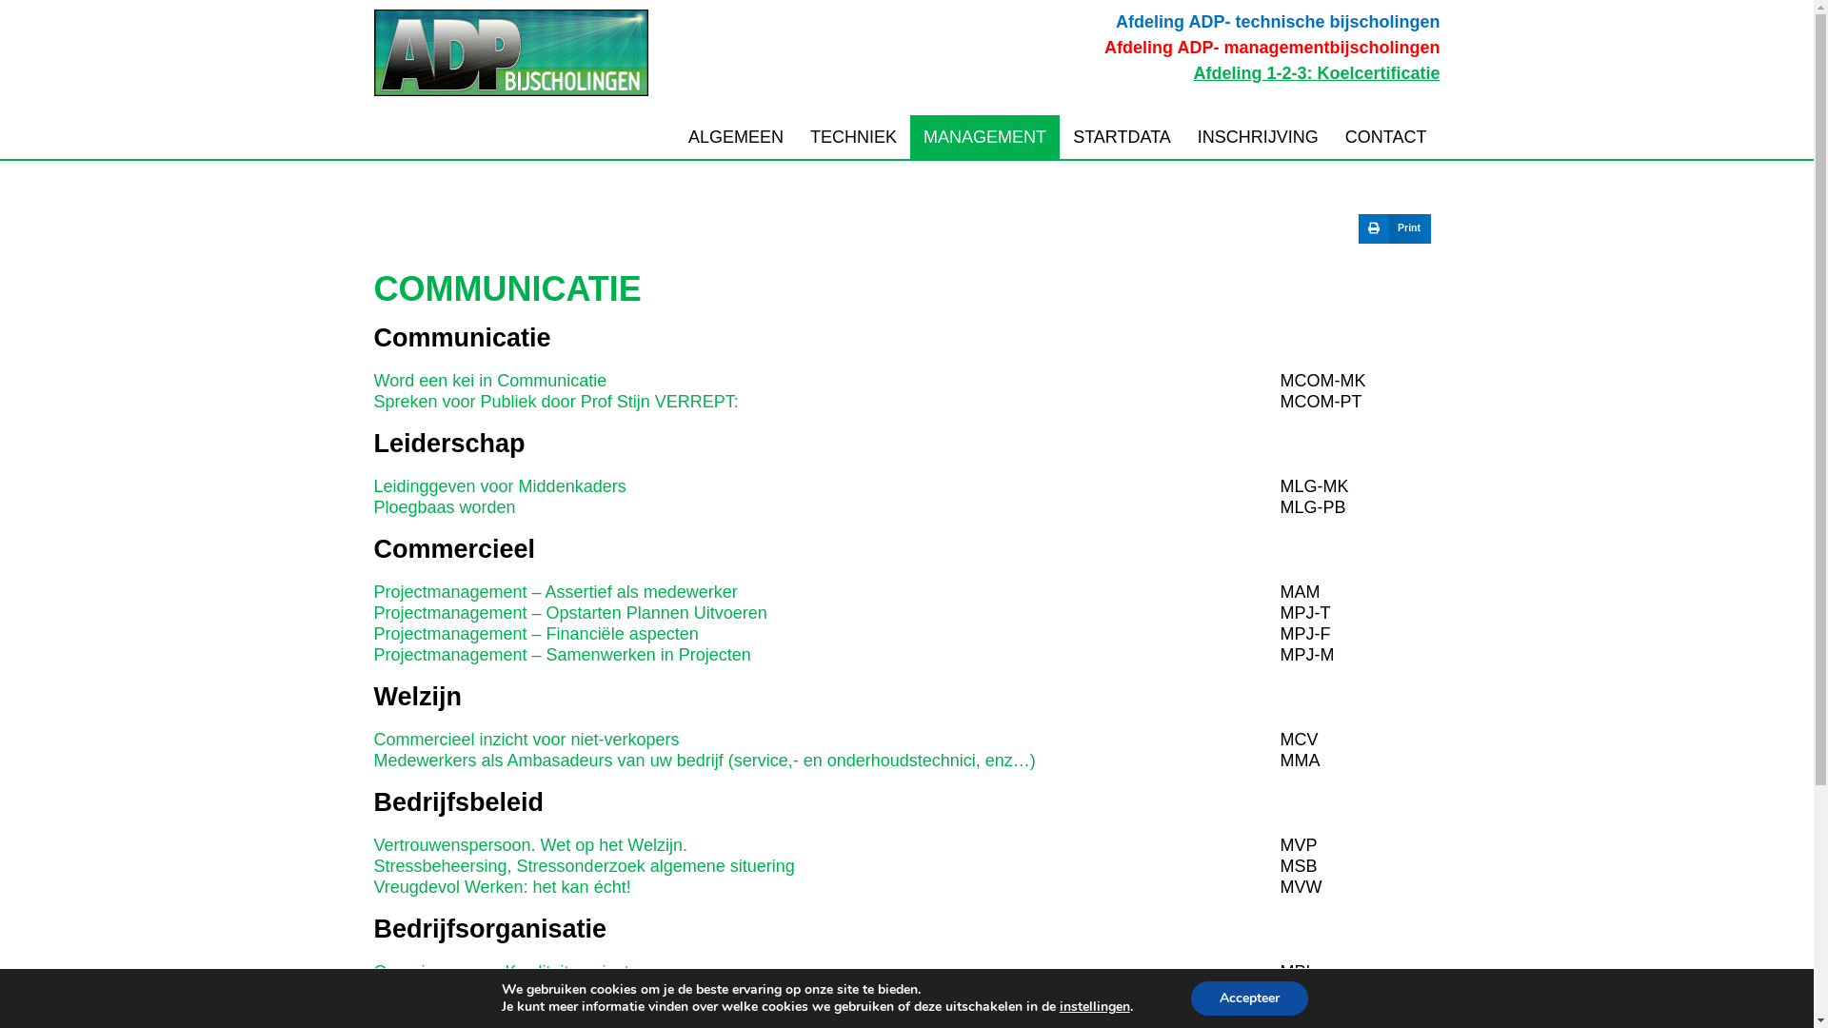 This screenshot has height=1028, width=1828. I want to click on TECHNIEK, so click(853, 137).